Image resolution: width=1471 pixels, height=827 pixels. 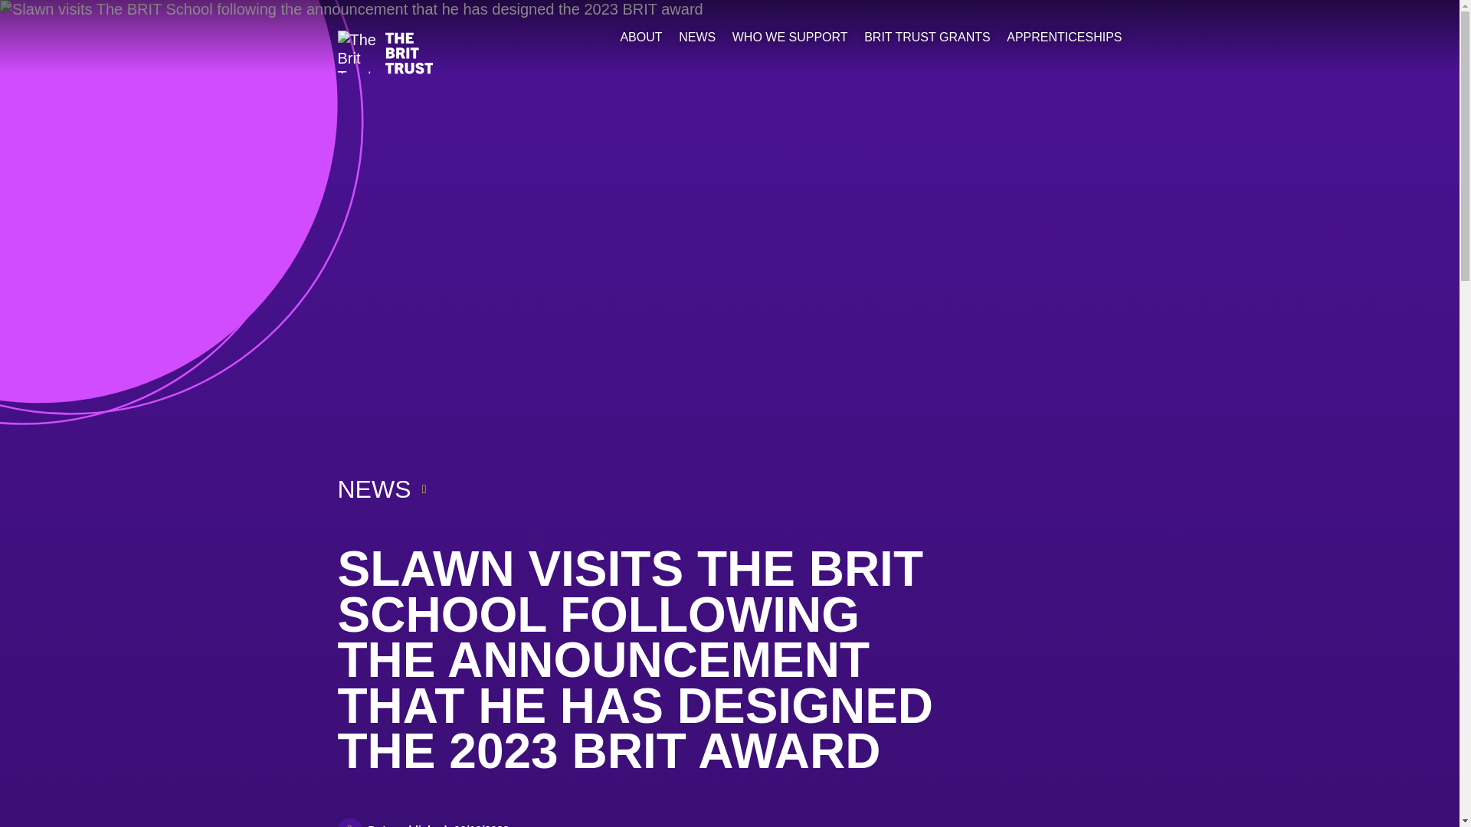 I want to click on NEWS, so click(x=373, y=489).